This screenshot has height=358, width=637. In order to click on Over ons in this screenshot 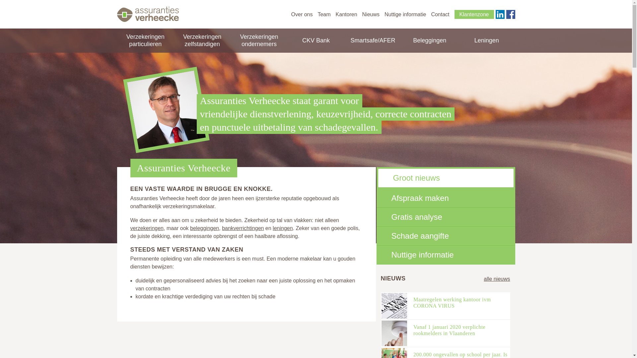, I will do `click(302, 15)`.